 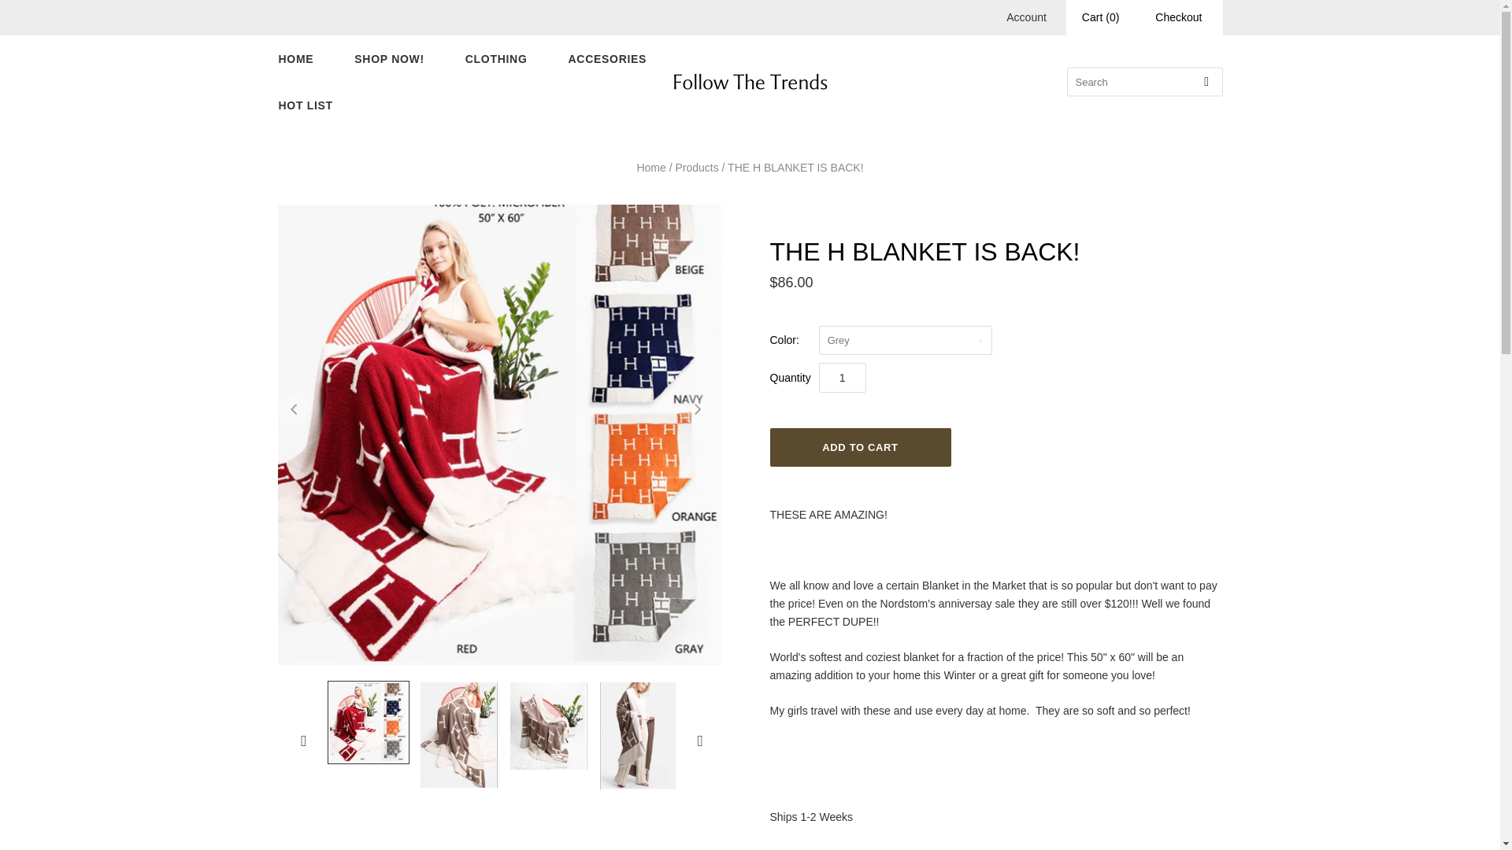 What do you see at coordinates (389, 59) in the screenshot?
I see `SHOP NOW!` at bounding box center [389, 59].